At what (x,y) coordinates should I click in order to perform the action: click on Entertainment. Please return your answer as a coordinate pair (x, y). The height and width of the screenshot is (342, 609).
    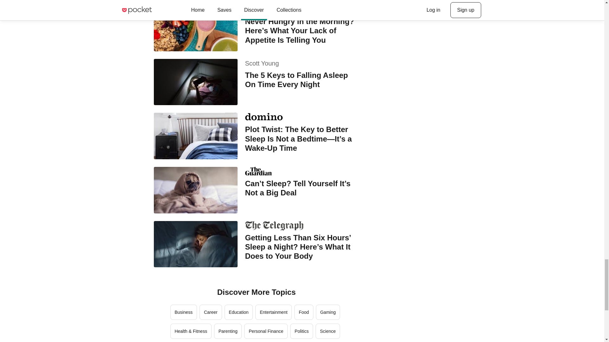
    Looking at the image, I should click on (273, 312).